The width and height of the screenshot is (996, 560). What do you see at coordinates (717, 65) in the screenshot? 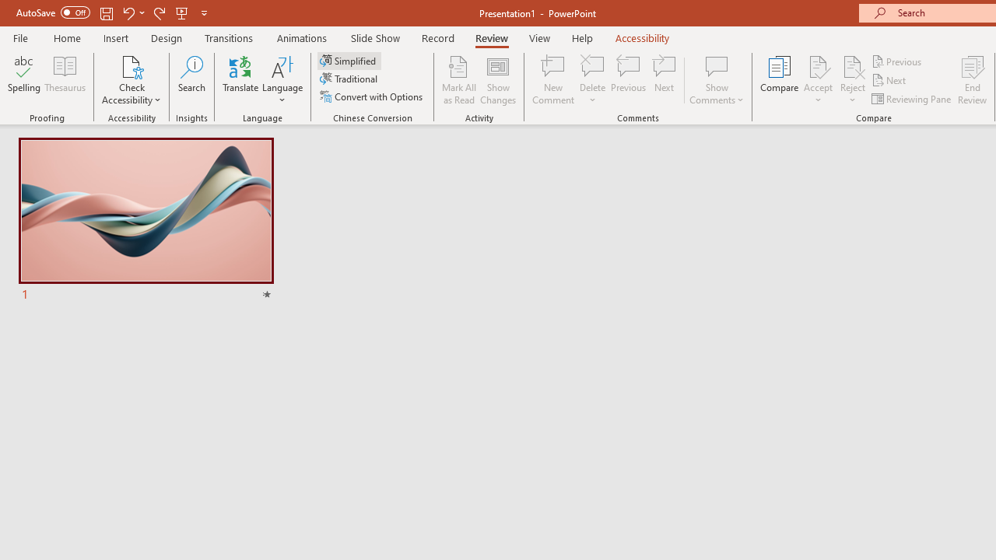
I see `Show Comments` at bounding box center [717, 65].